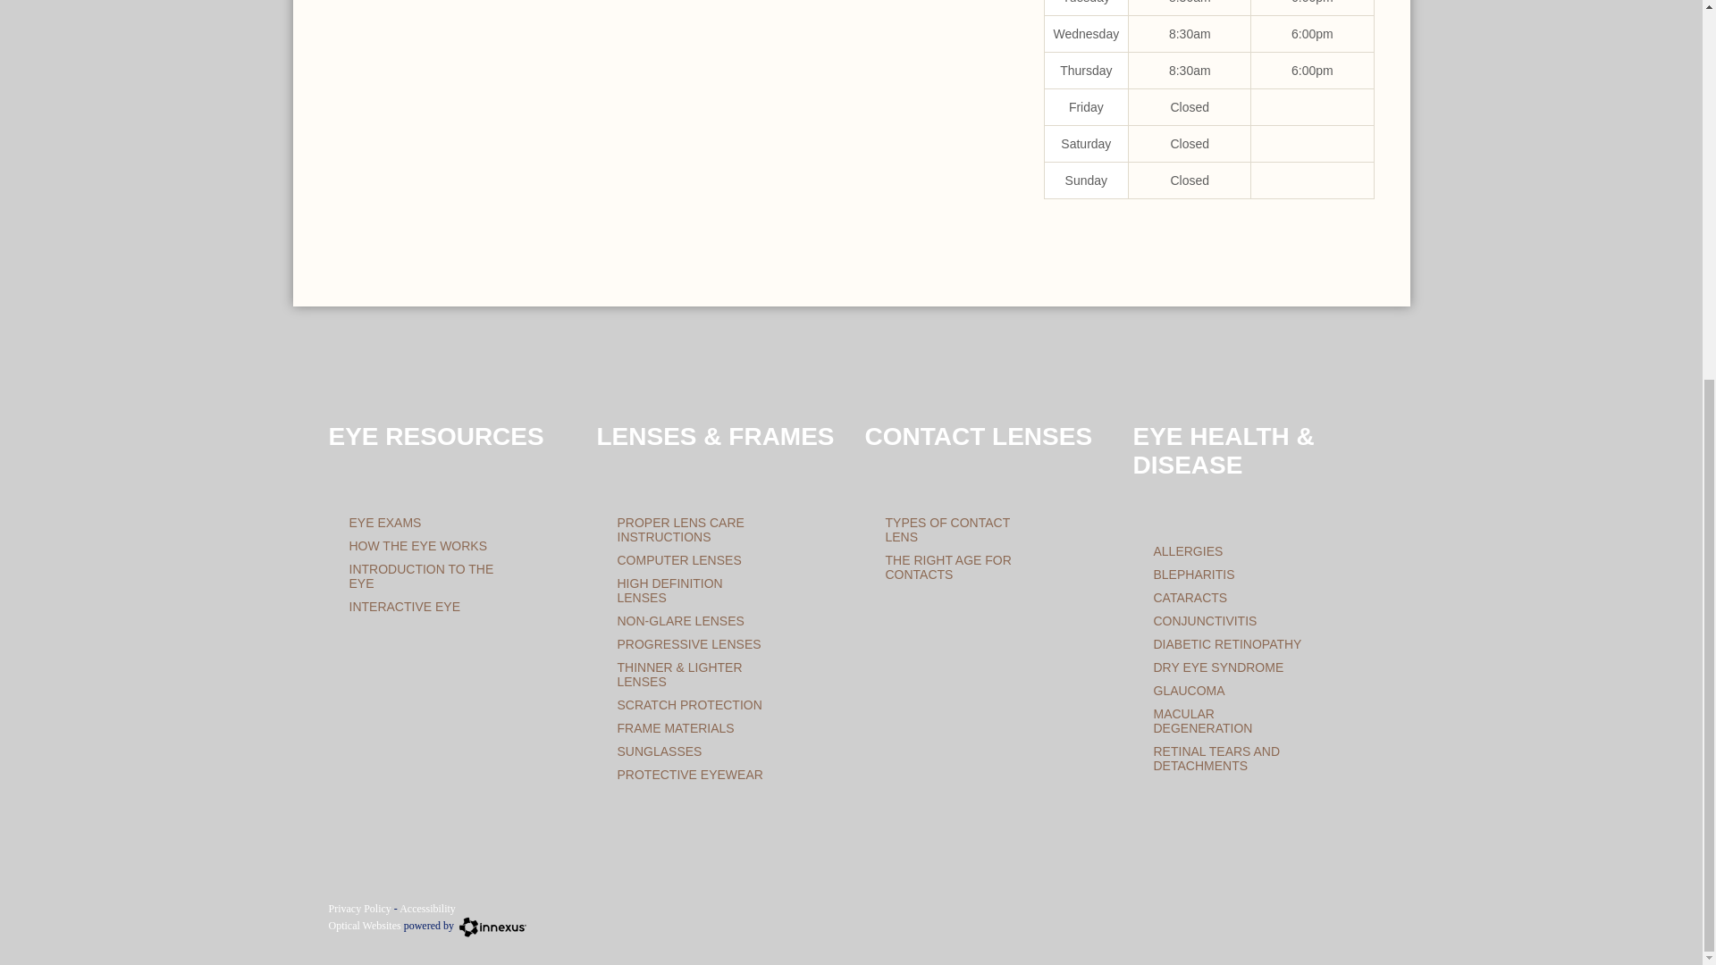 This screenshot has height=965, width=1716. I want to click on CATARACTS, so click(1190, 597).